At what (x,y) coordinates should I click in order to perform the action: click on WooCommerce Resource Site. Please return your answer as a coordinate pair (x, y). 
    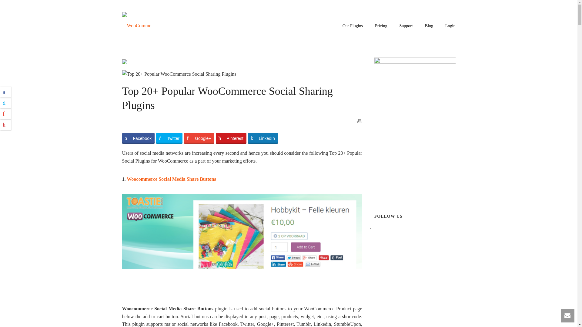
    Looking at the image, I should click on (137, 25).